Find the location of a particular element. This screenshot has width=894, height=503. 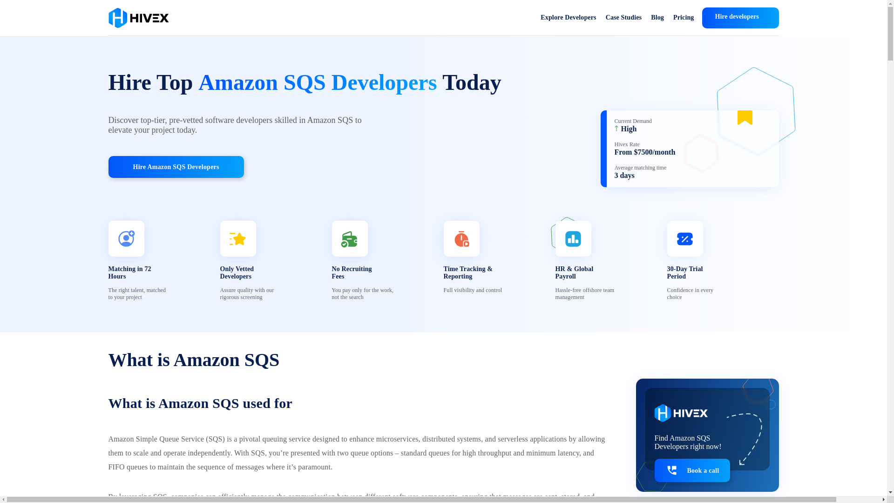

Explore Developers is located at coordinates (568, 18).